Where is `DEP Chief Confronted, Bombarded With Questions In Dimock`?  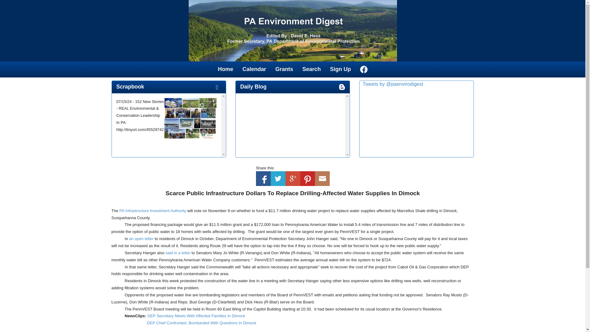 DEP Chief Confronted, Bombarded With Questions In Dimock is located at coordinates (202, 323).